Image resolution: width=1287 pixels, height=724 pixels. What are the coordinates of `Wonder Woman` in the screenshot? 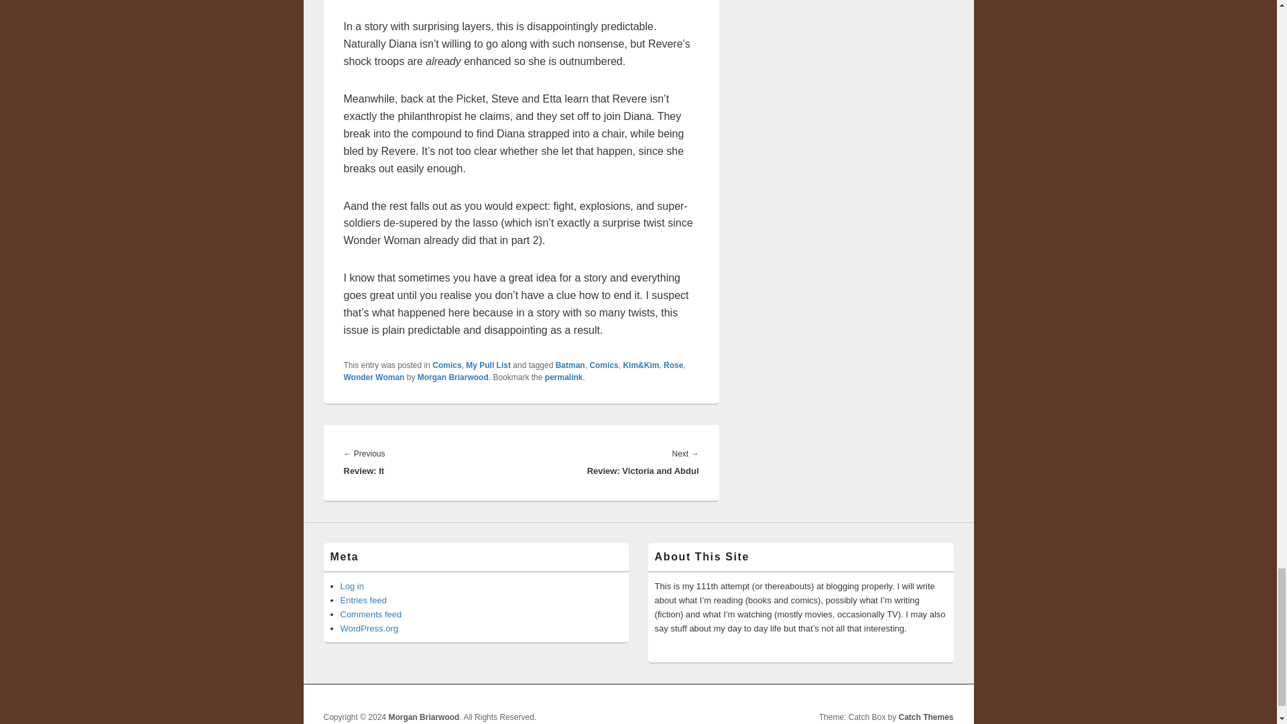 It's located at (373, 377).